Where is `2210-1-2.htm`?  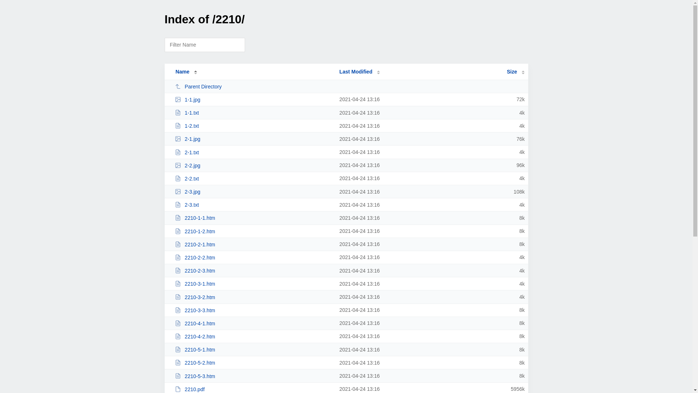
2210-1-2.htm is located at coordinates (254, 231).